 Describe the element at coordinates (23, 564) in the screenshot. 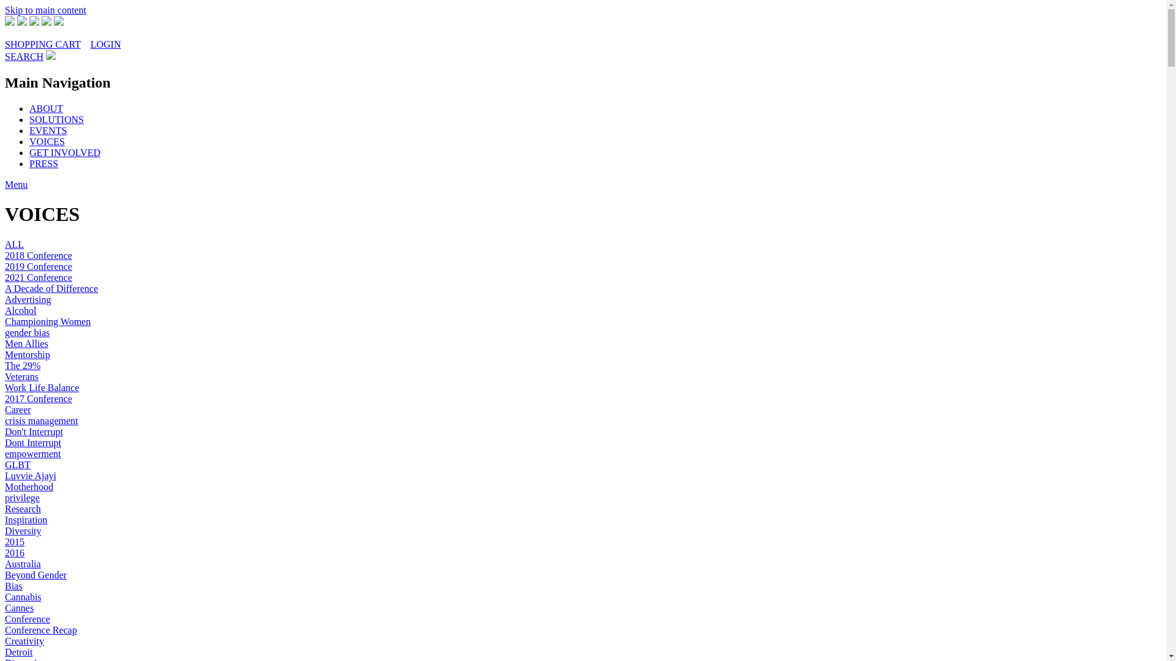

I see `Australia` at that location.